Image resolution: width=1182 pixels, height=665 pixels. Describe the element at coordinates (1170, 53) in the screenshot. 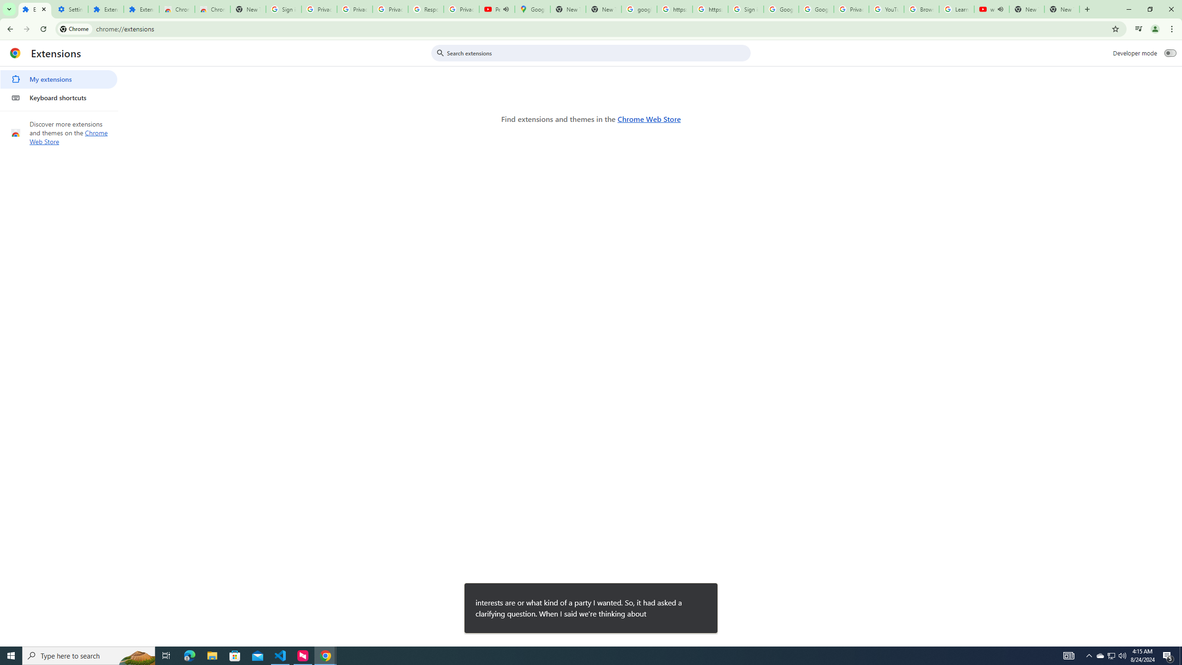

I see `Developer mode` at that location.